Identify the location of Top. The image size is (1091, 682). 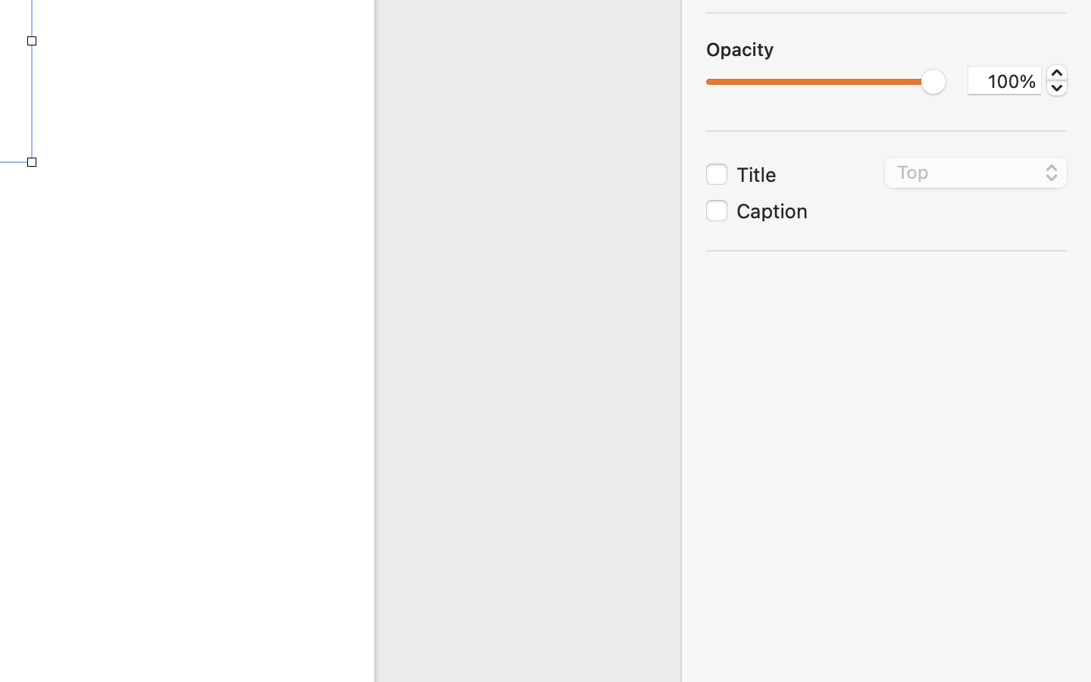
(977, 175).